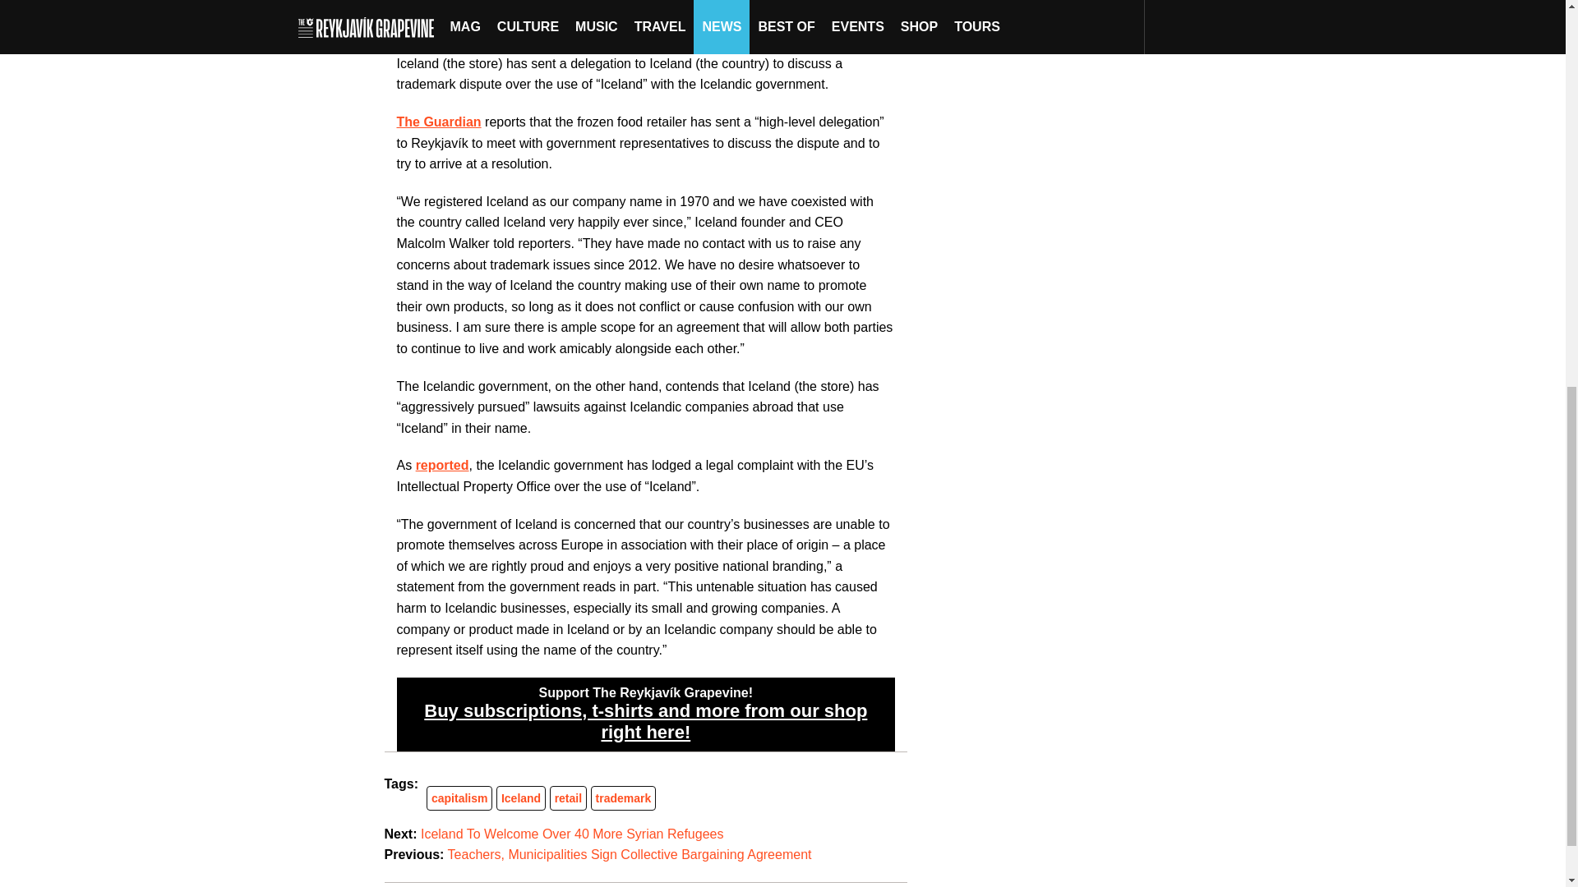 The image size is (1578, 887). I want to click on retail, so click(569, 798).